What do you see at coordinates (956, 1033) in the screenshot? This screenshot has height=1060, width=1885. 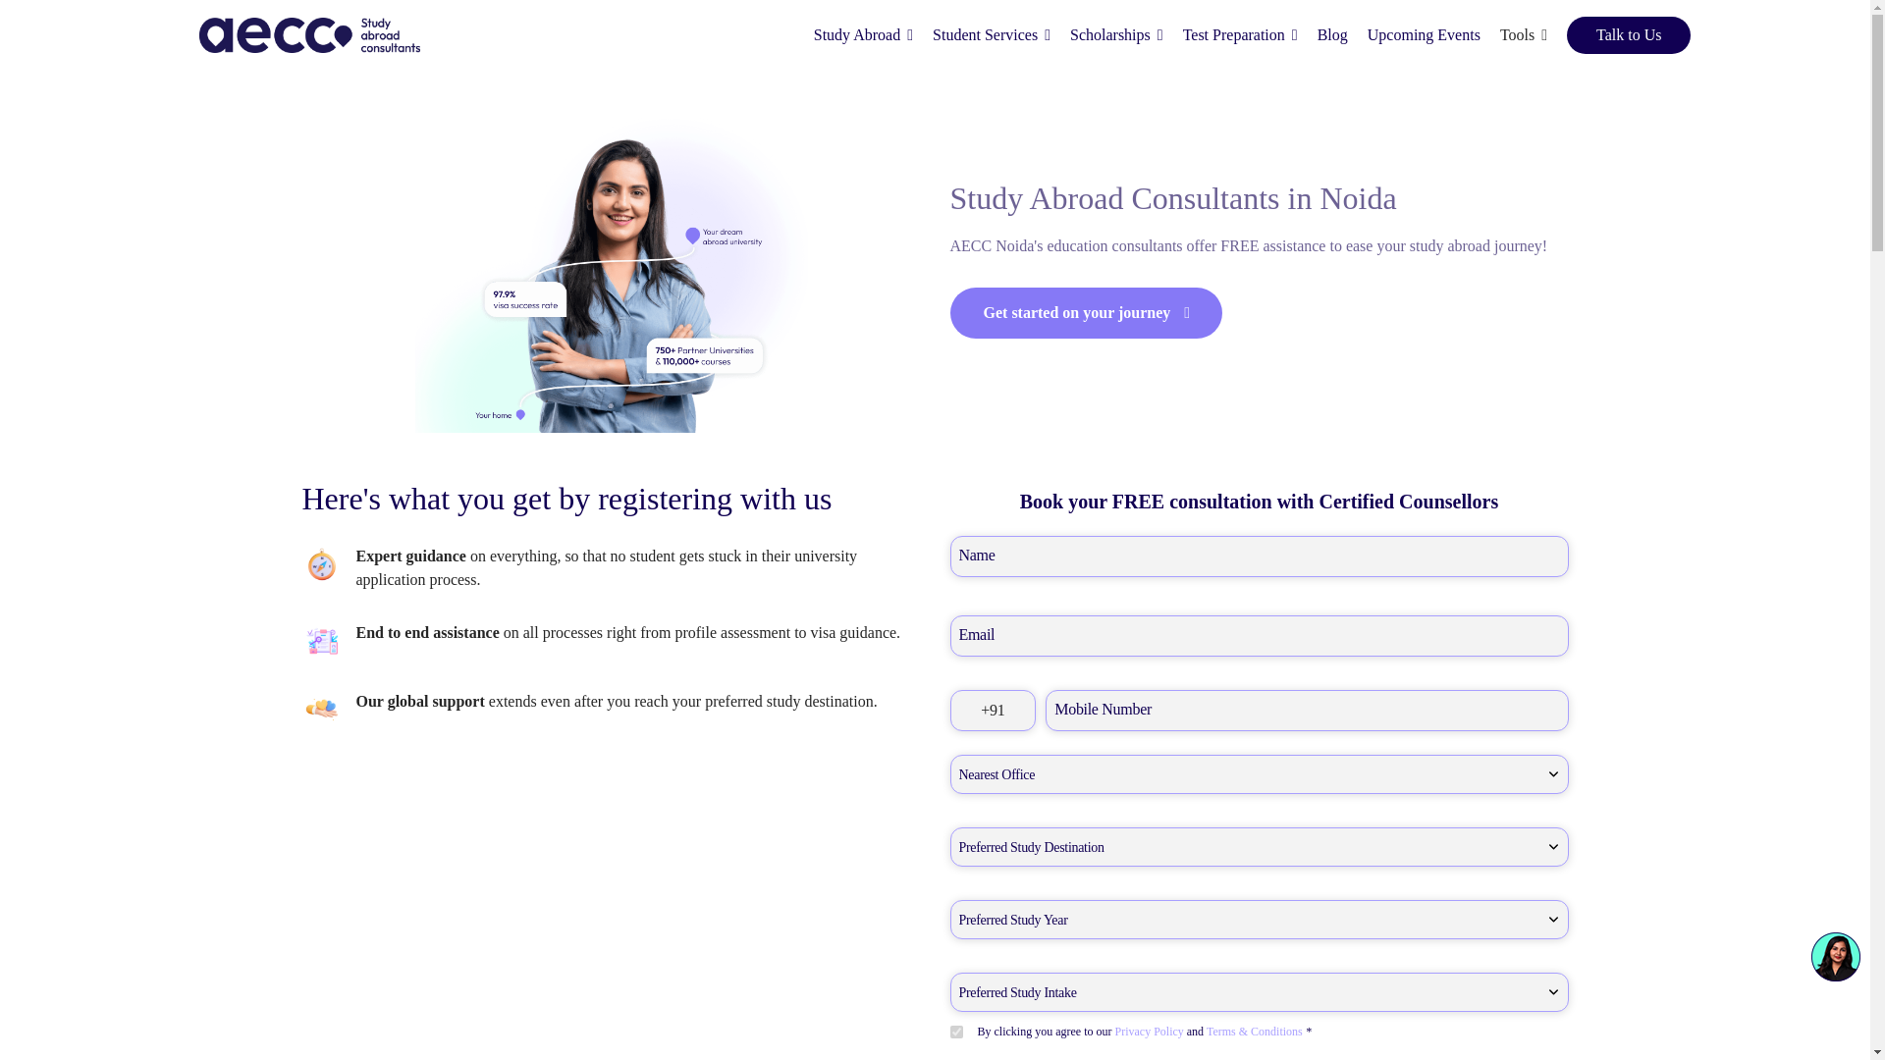 I see `on` at bounding box center [956, 1033].